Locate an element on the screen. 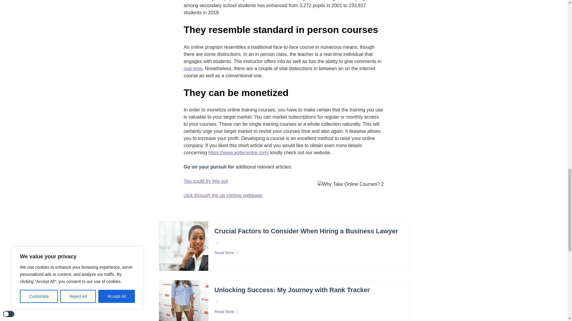 This screenshot has width=572, height=321. click through the up coming webpage is located at coordinates (223, 195).